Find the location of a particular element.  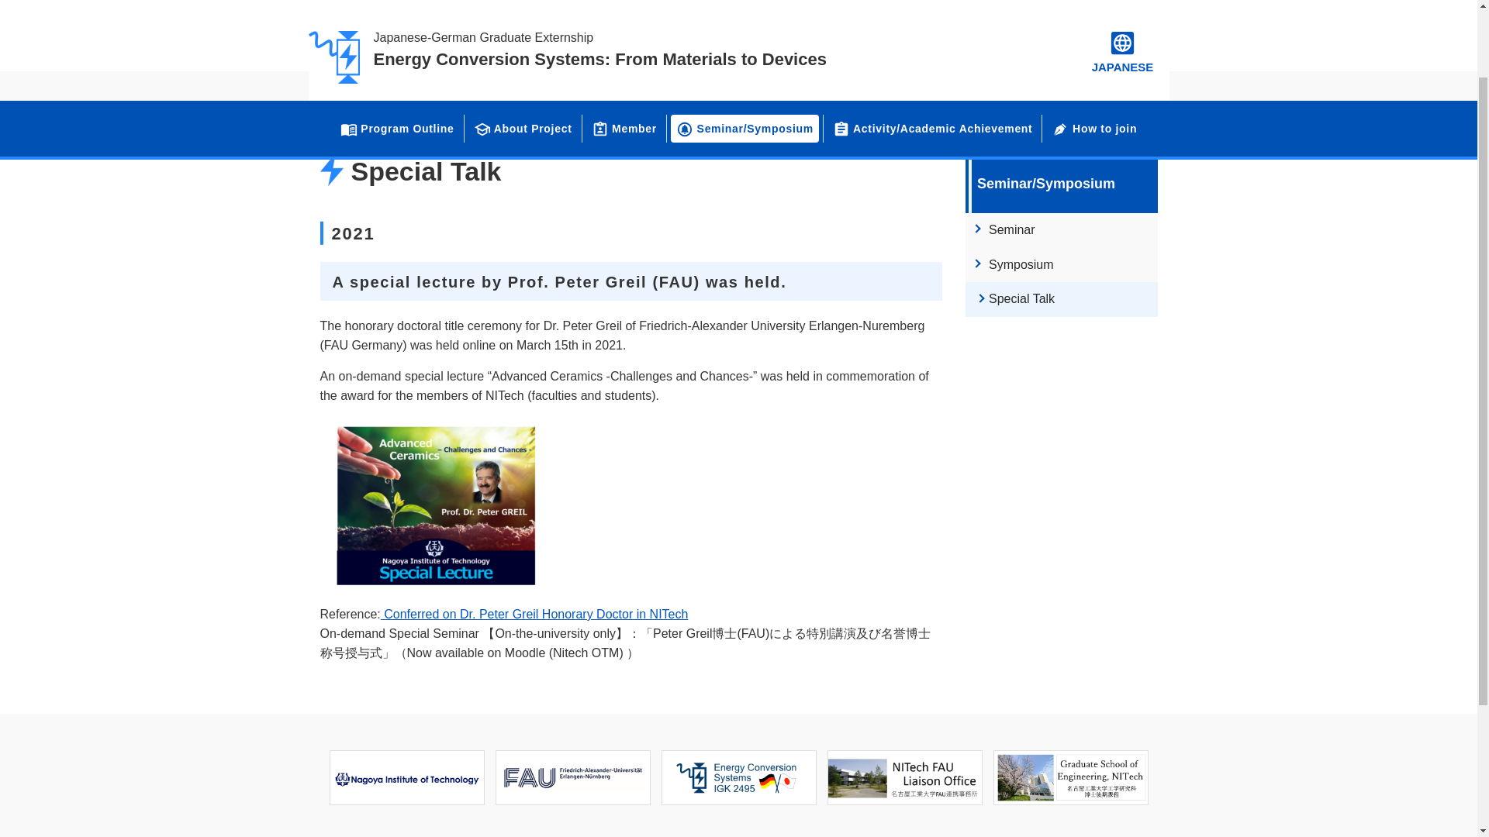

Frontier Research Institutes is located at coordinates (1070, 777).